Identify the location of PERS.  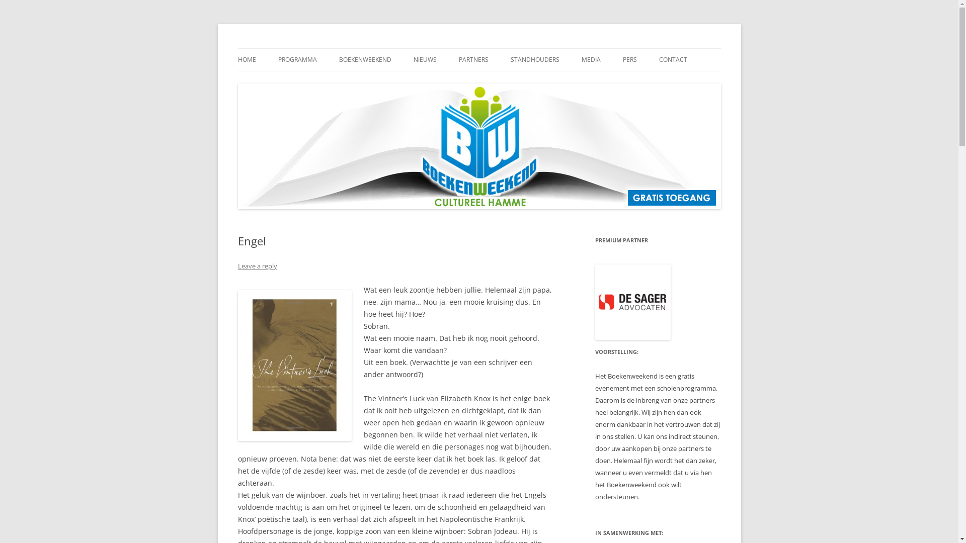
(630, 60).